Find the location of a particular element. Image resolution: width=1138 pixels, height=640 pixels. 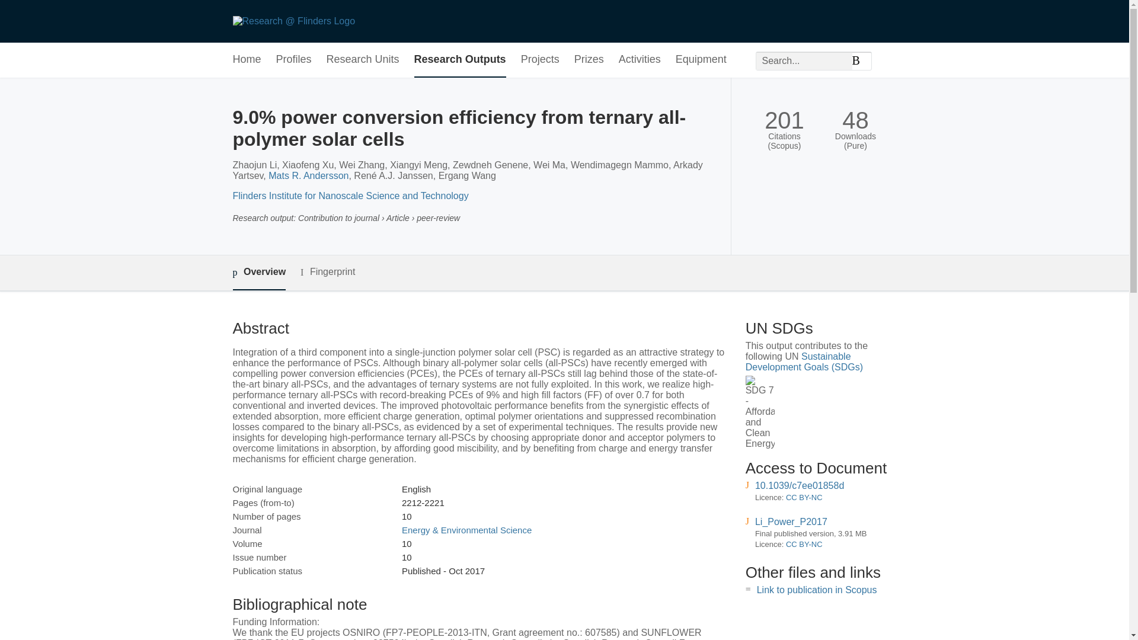

Mats R. Andersson is located at coordinates (308, 175).